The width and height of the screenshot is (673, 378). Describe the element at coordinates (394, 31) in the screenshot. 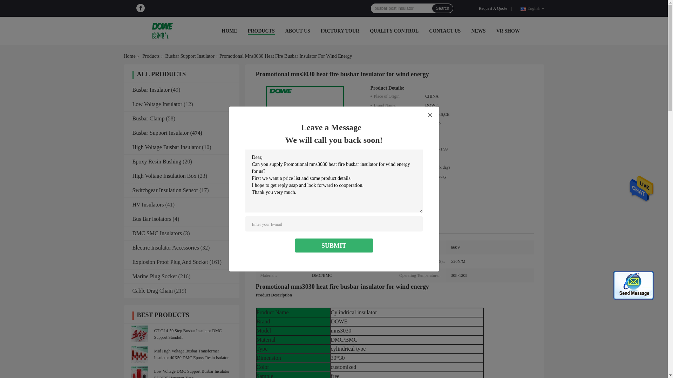

I see `QUALITY CONTROL` at that location.